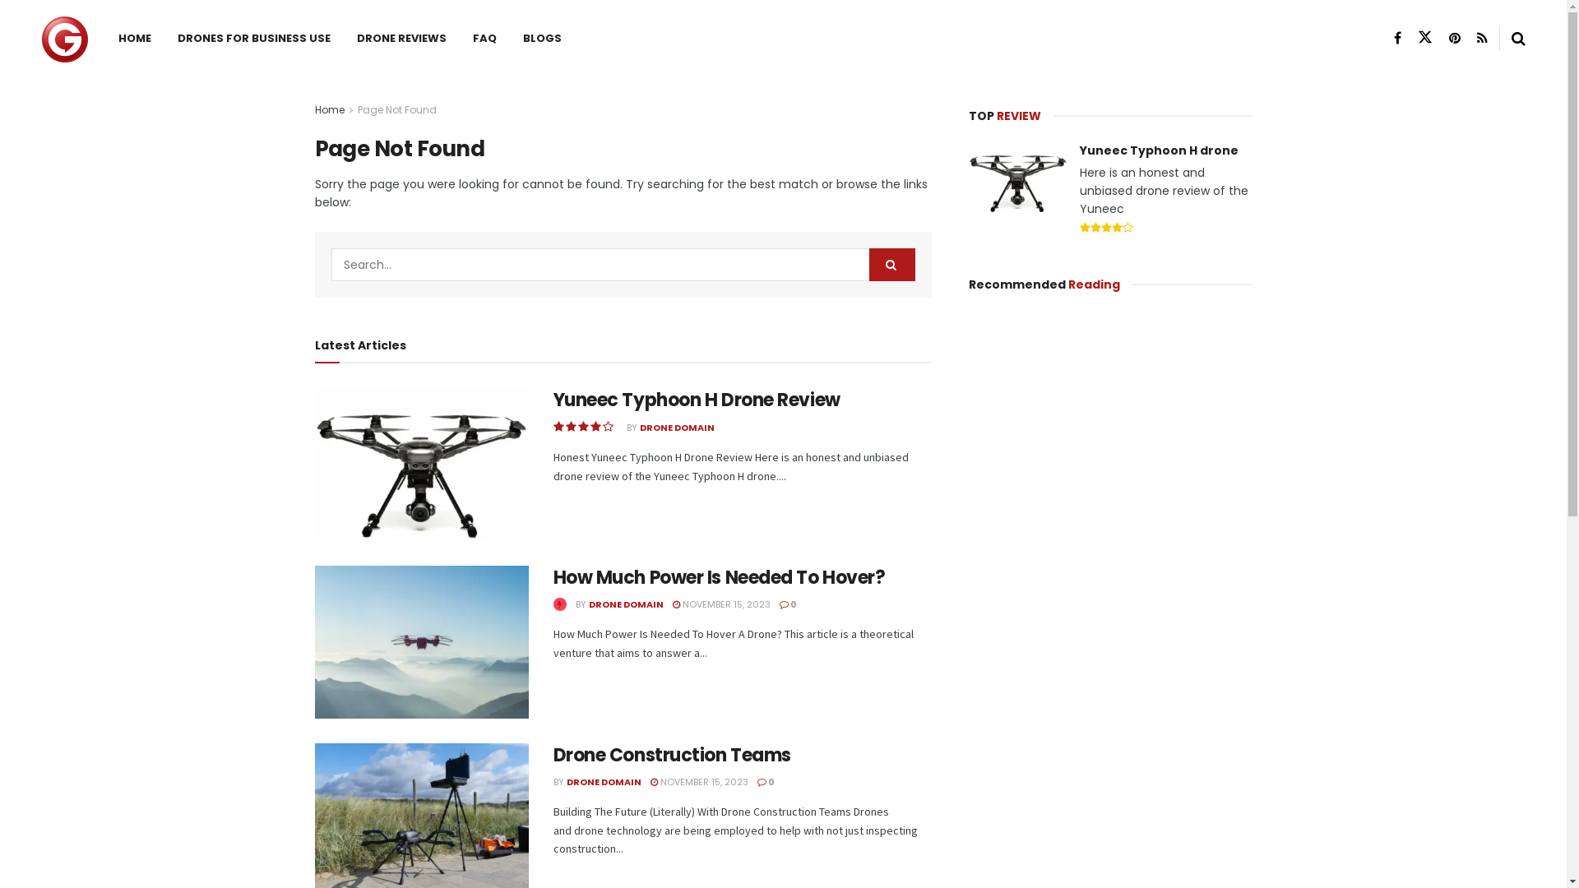  Describe the element at coordinates (401, 39) in the screenshot. I see `DRONE REVIEWS` at that location.